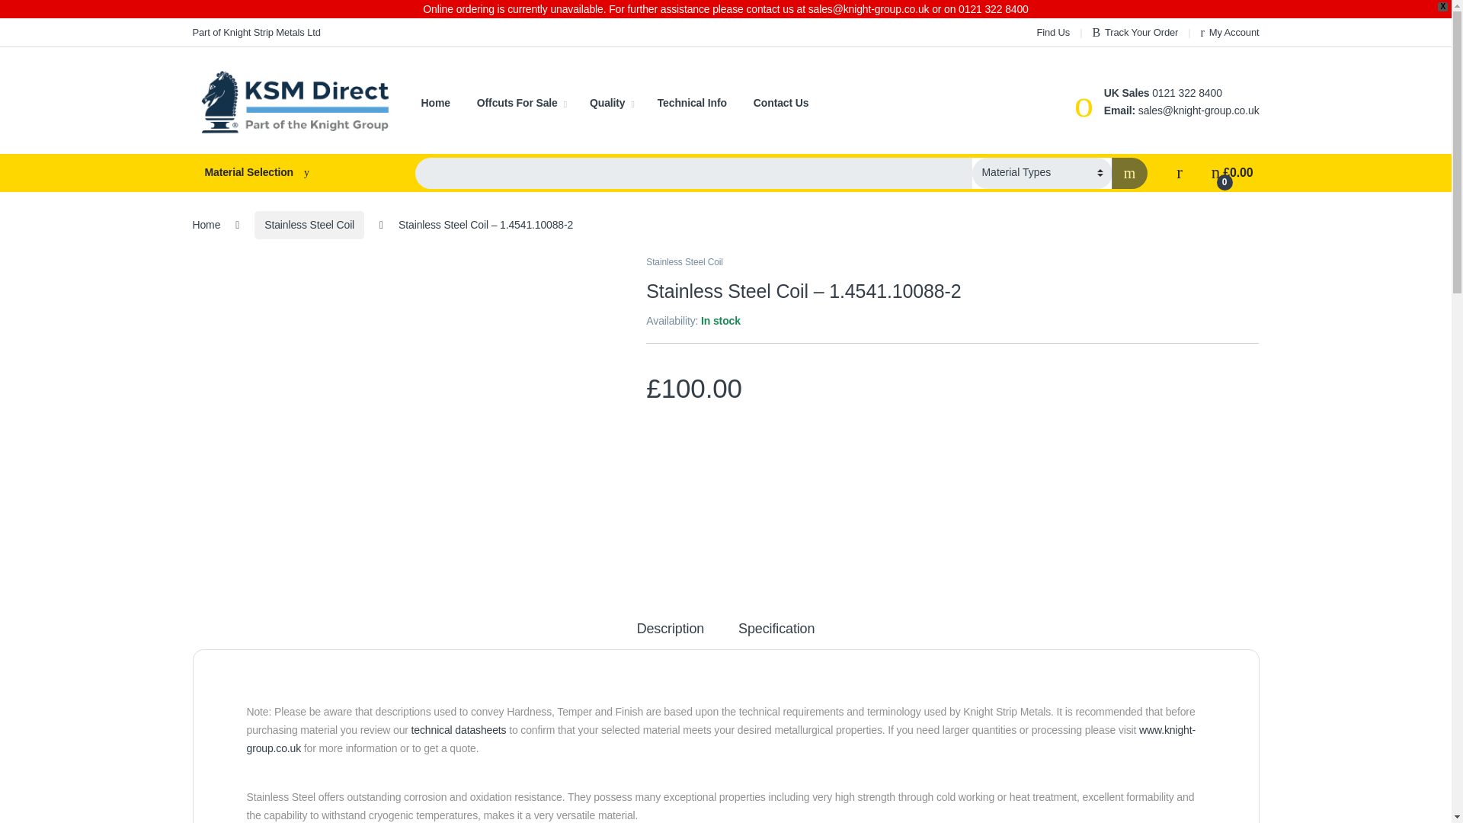 This screenshot has width=1463, height=823. I want to click on Offcuts For Sale, so click(521, 104).